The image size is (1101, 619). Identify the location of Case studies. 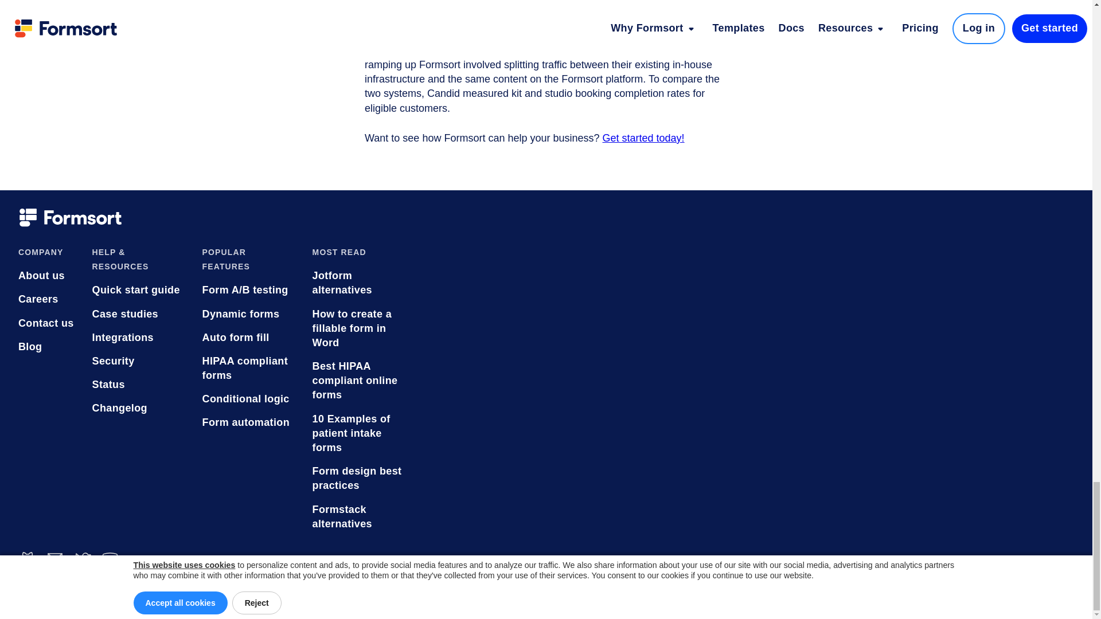
(138, 314).